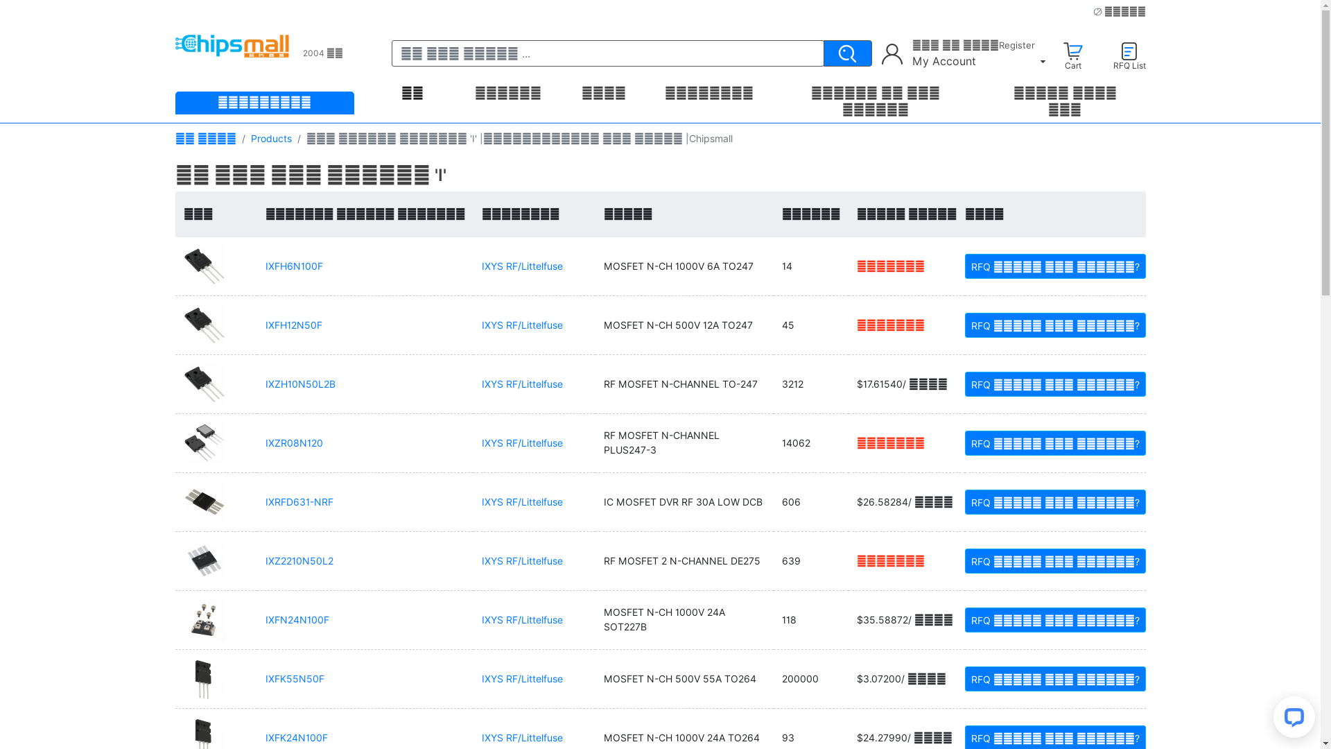 The height and width of the screenshot is (749, 1331). I want to click on IXZR08N120, so click(294, 442).